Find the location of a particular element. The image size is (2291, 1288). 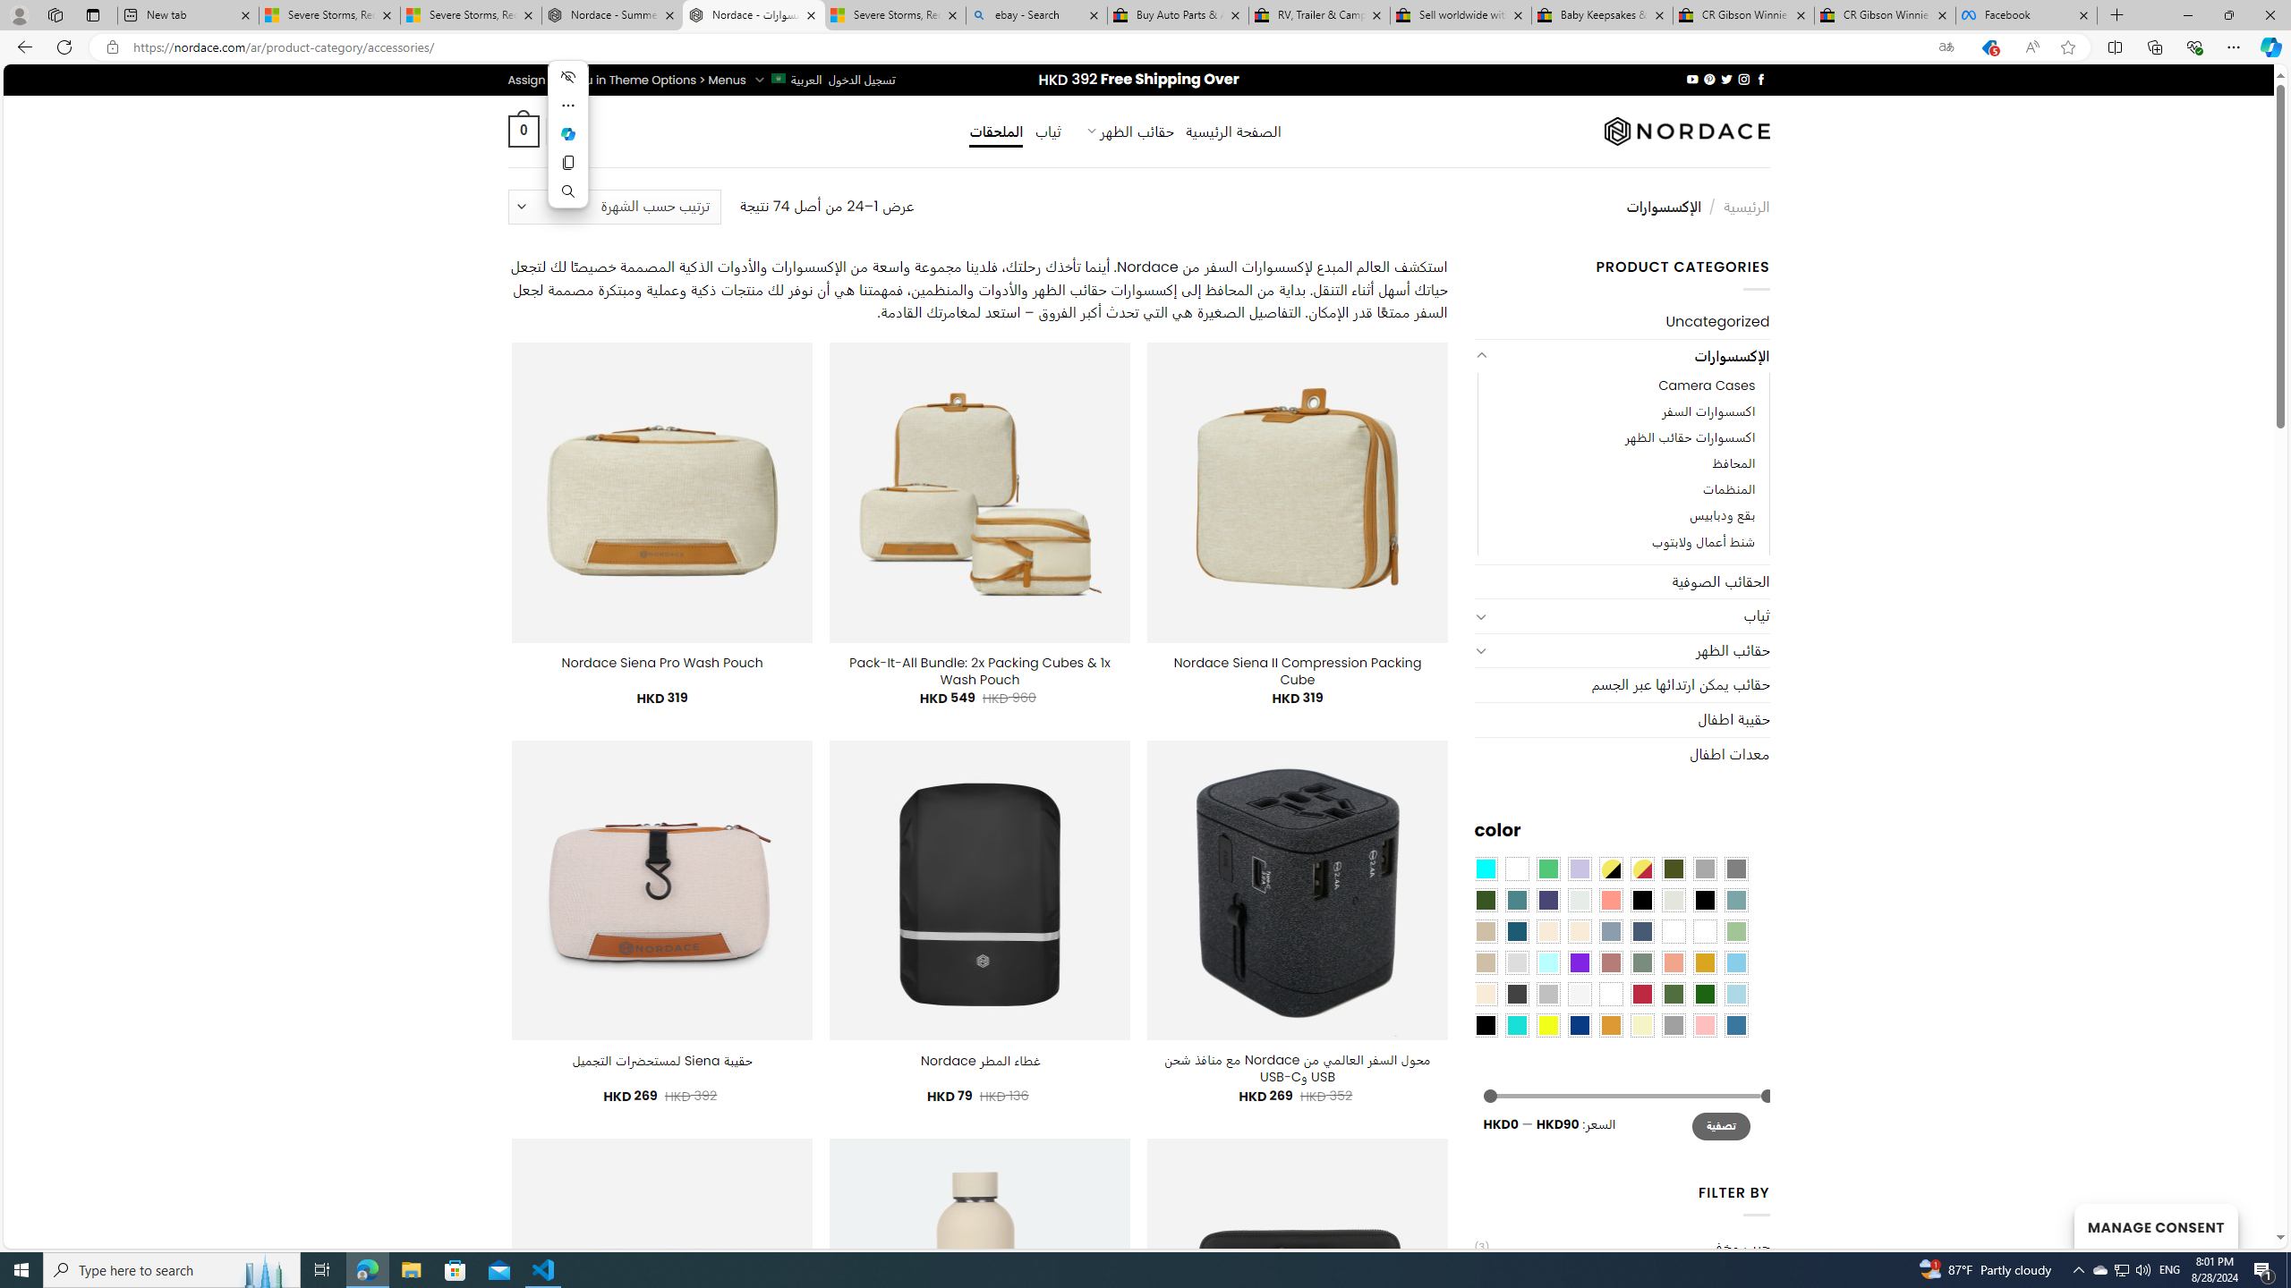

Search is located at coordinates (567, 191).